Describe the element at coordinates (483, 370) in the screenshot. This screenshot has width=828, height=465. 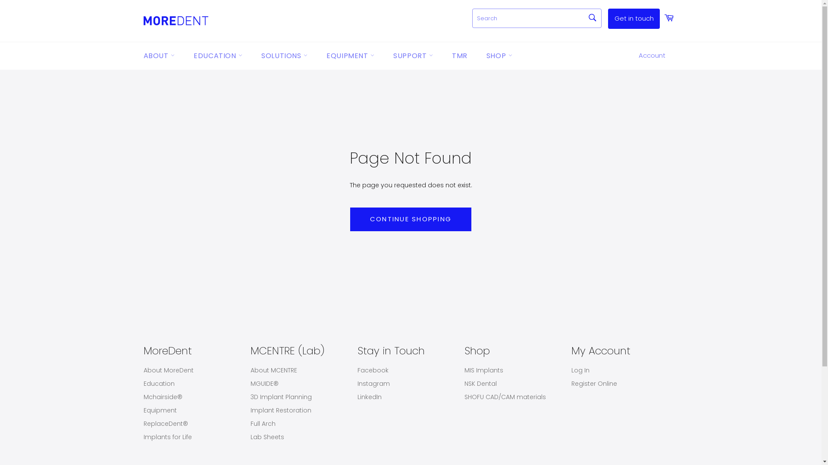
I see `MIS Implants` at that location.